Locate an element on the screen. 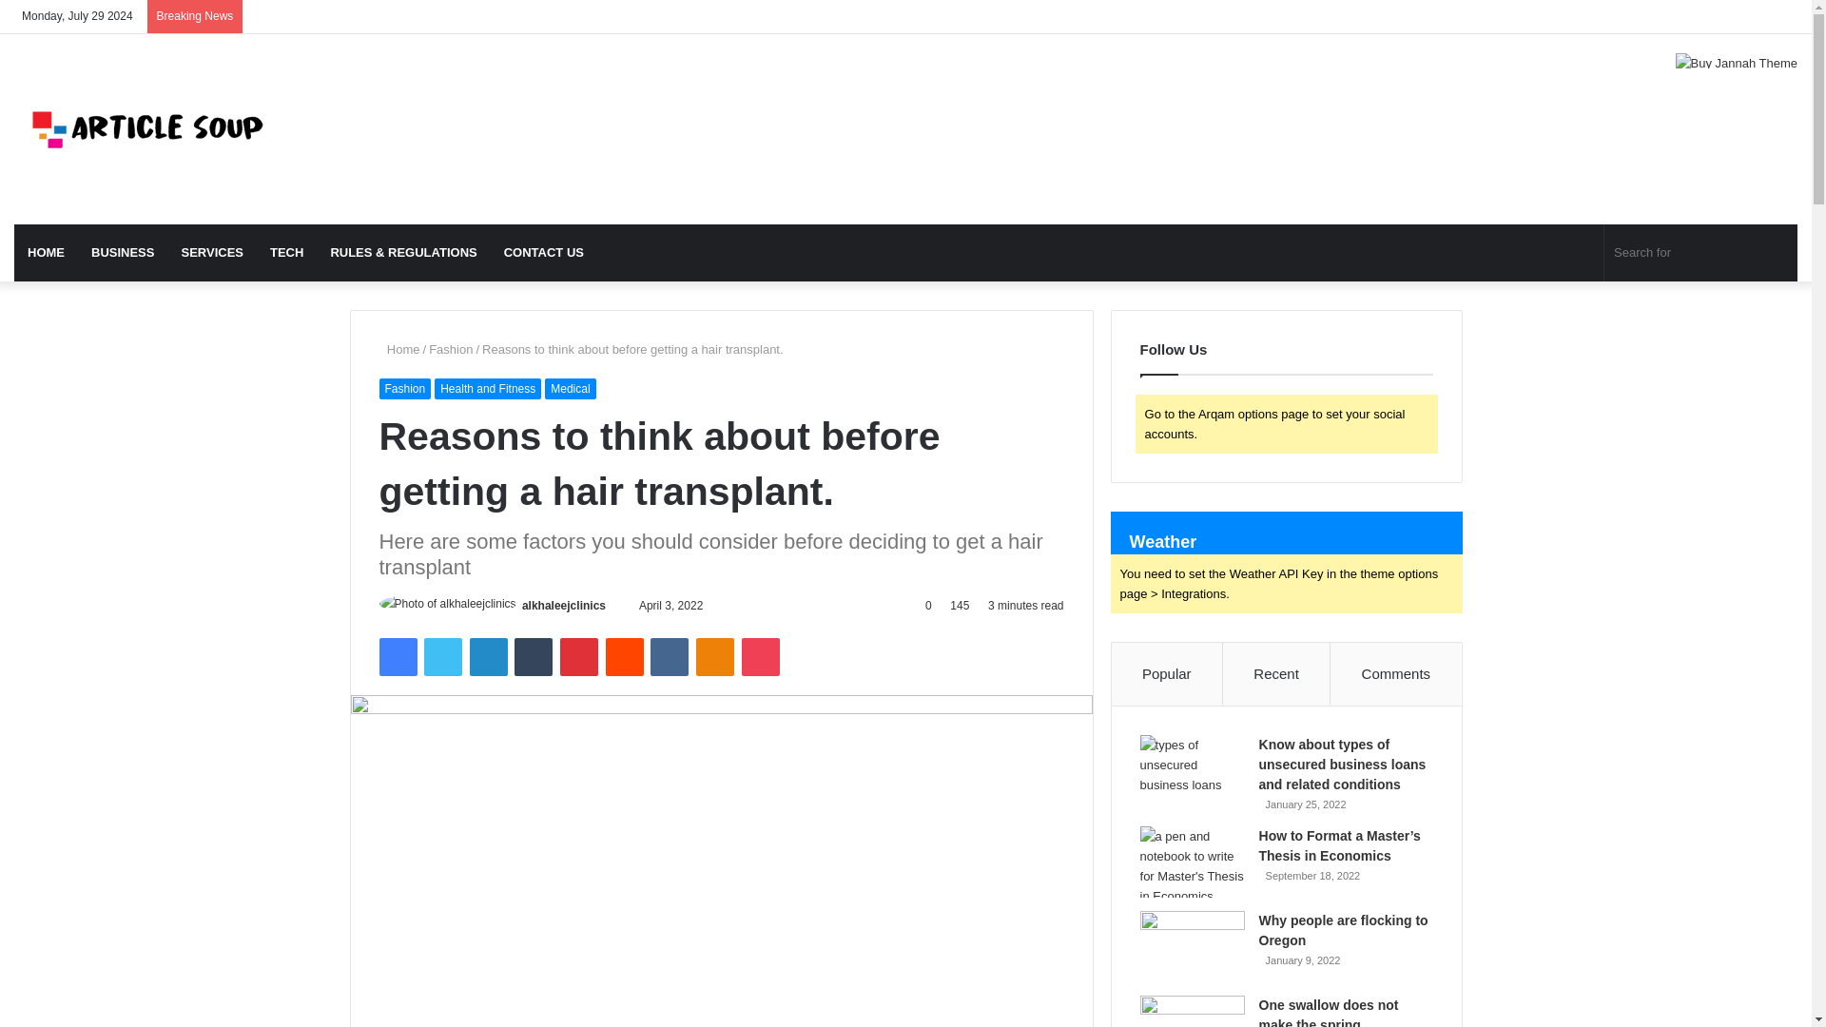 This screenshot has width=1826, height=1027. TECH is located at coordinates (286, 253).